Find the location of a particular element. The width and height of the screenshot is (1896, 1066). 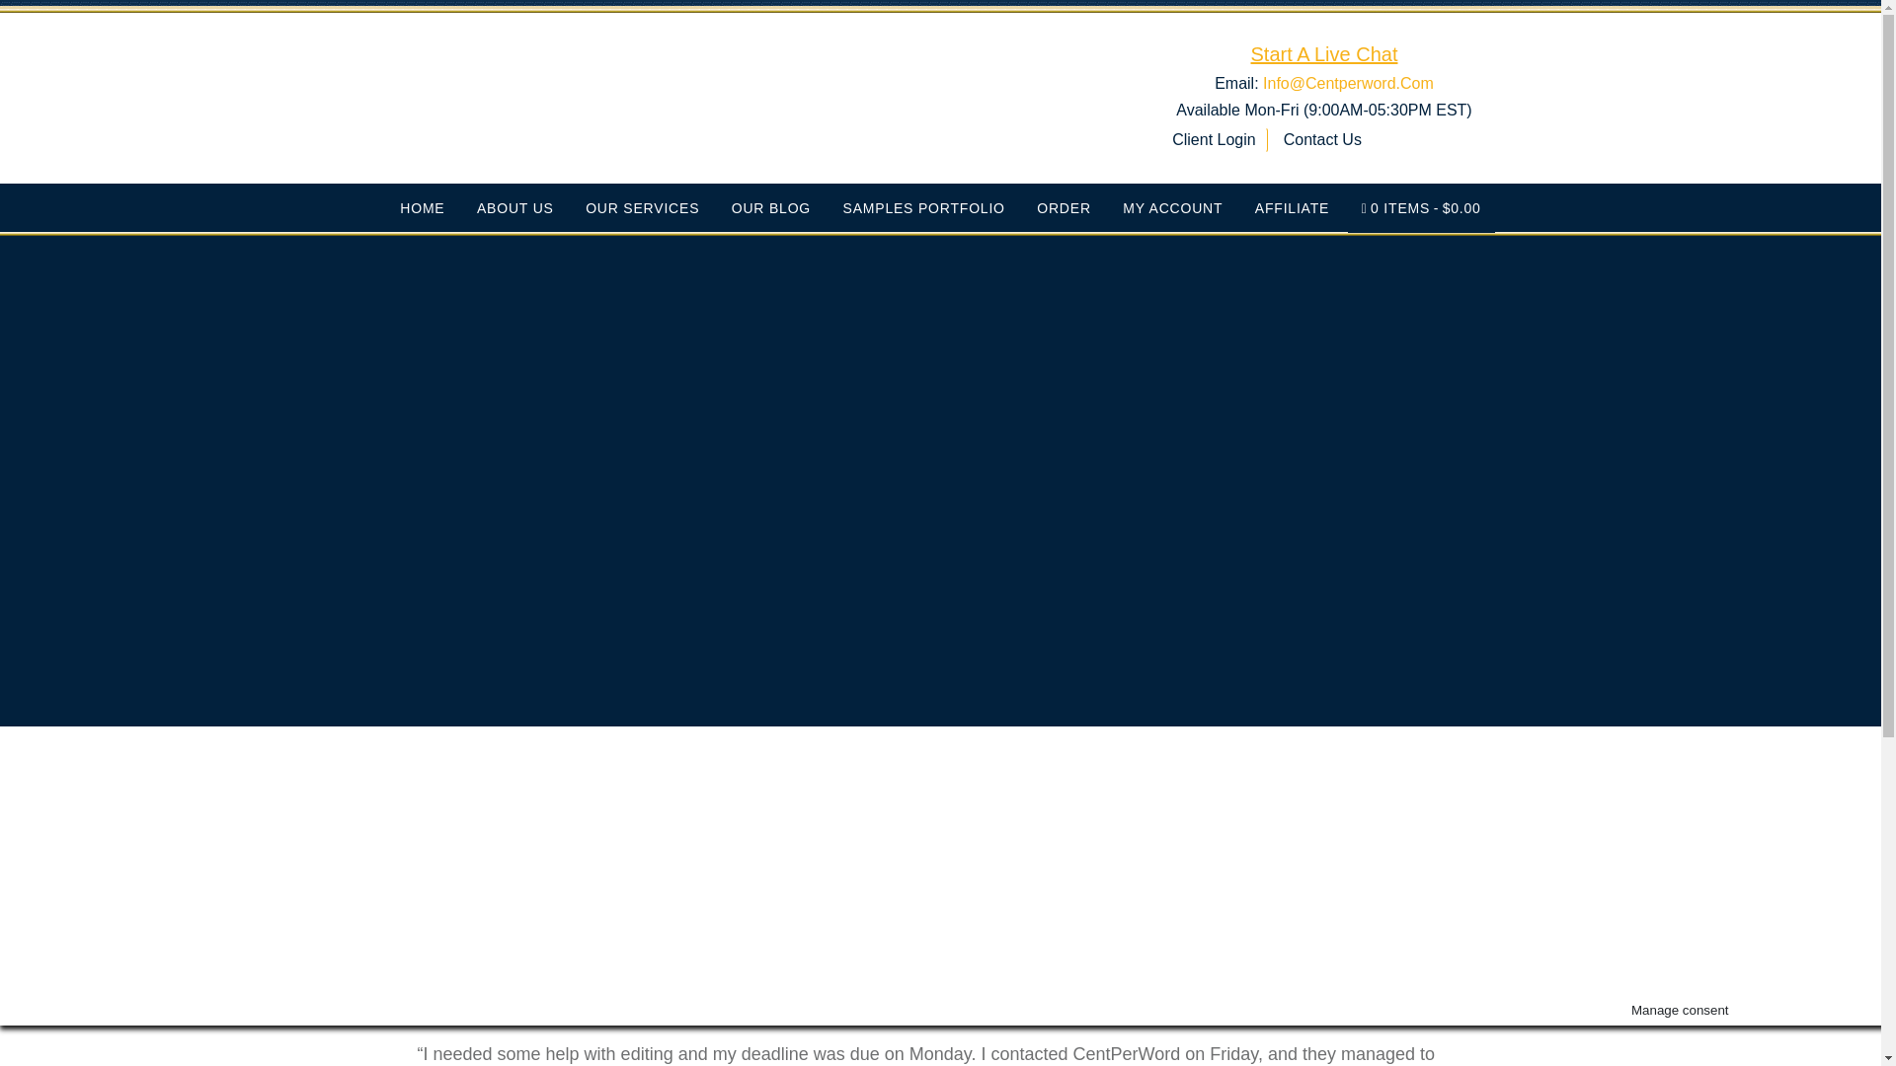

Start A Live Chat is located at coordinates (1323, 53).